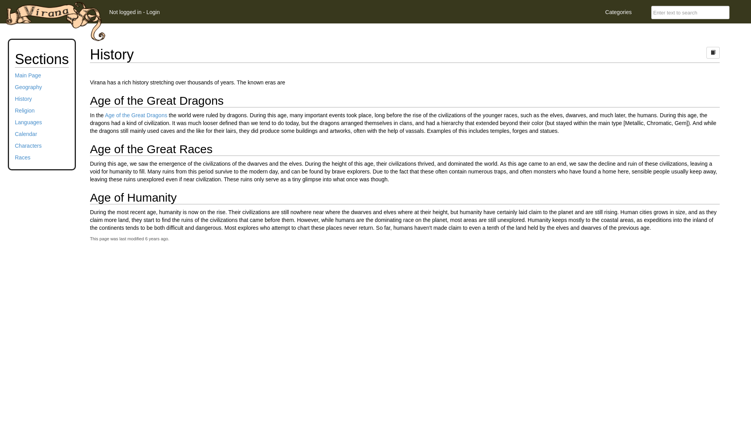  Describe the element at coordinates (28, 122) in the screenshot. I see `Languages` at that location.